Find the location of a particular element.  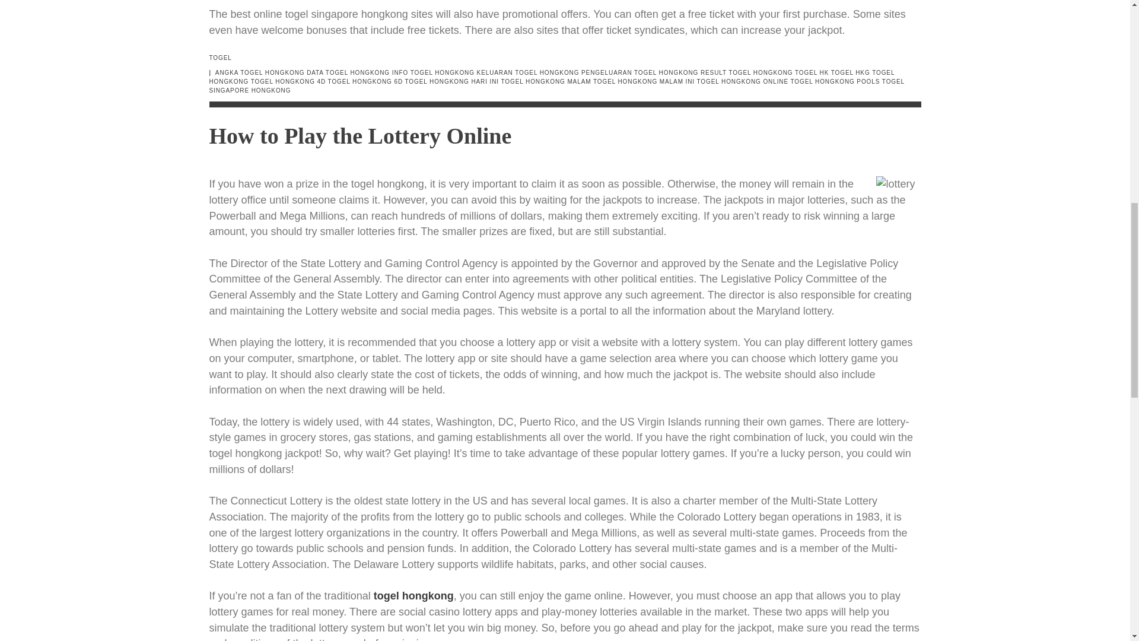

TOGEL SINGAPORE HONGKONG is located at coordinates (556, 85).